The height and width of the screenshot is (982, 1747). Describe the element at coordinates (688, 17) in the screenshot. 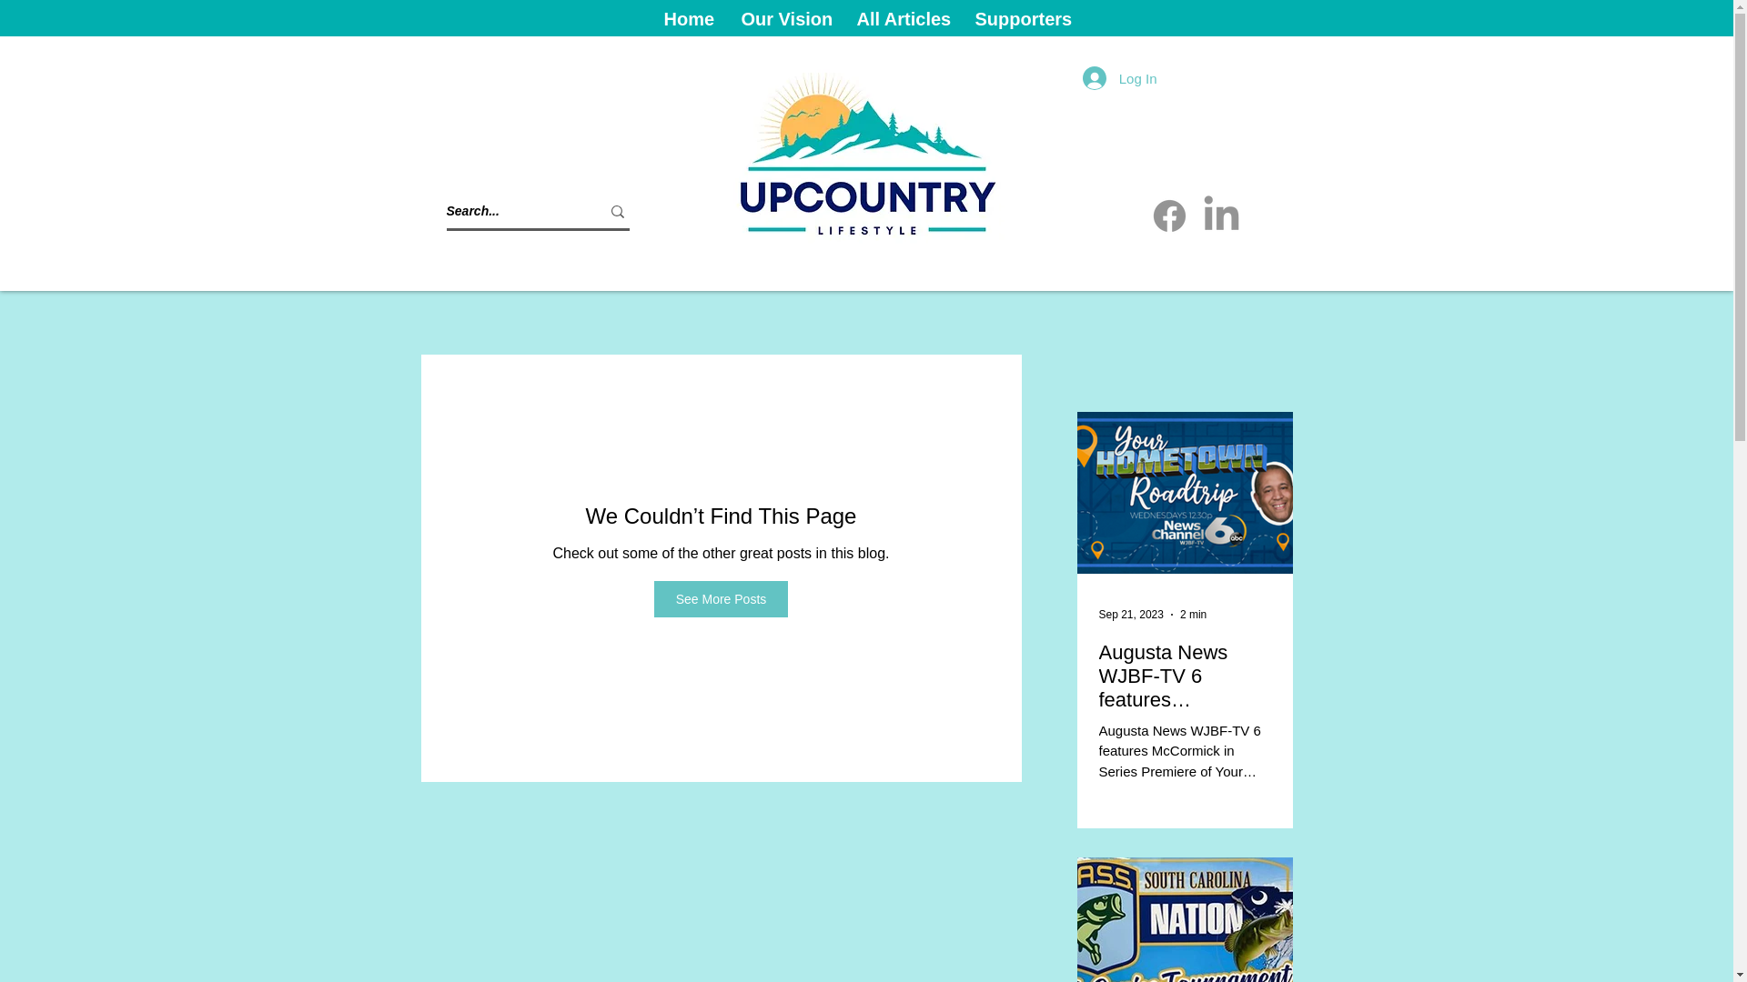

I see `Home` at that location.